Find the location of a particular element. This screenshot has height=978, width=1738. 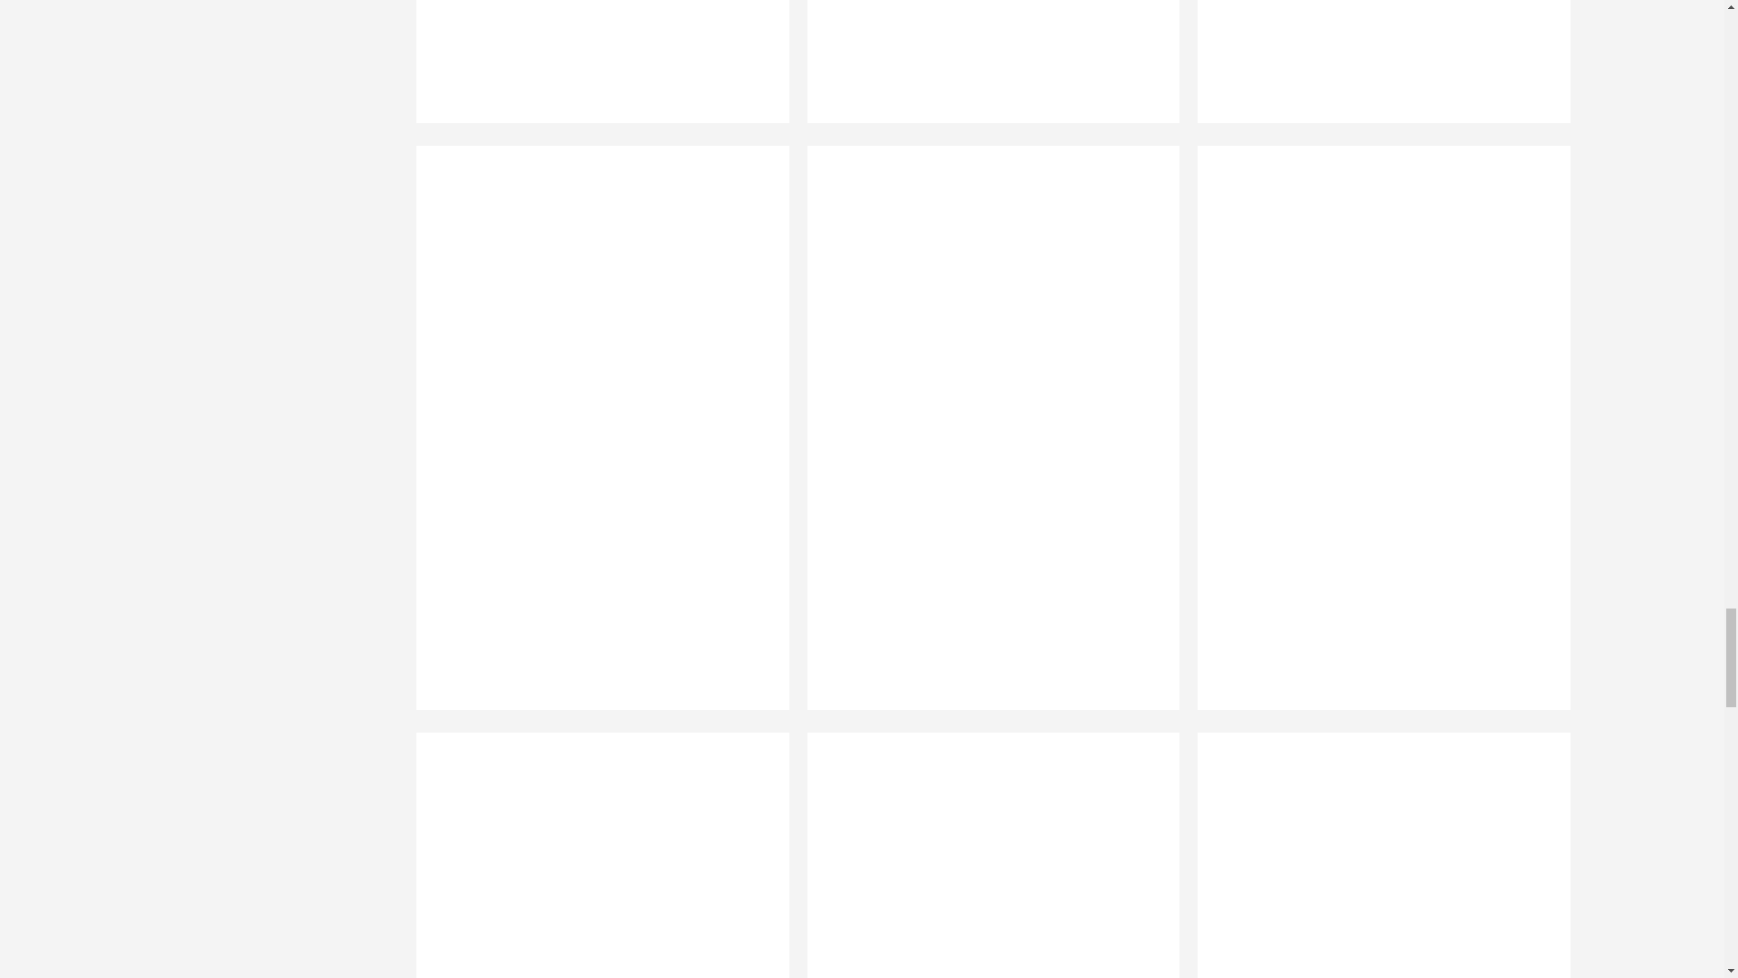

0 is located at coordinates (1375, 855).